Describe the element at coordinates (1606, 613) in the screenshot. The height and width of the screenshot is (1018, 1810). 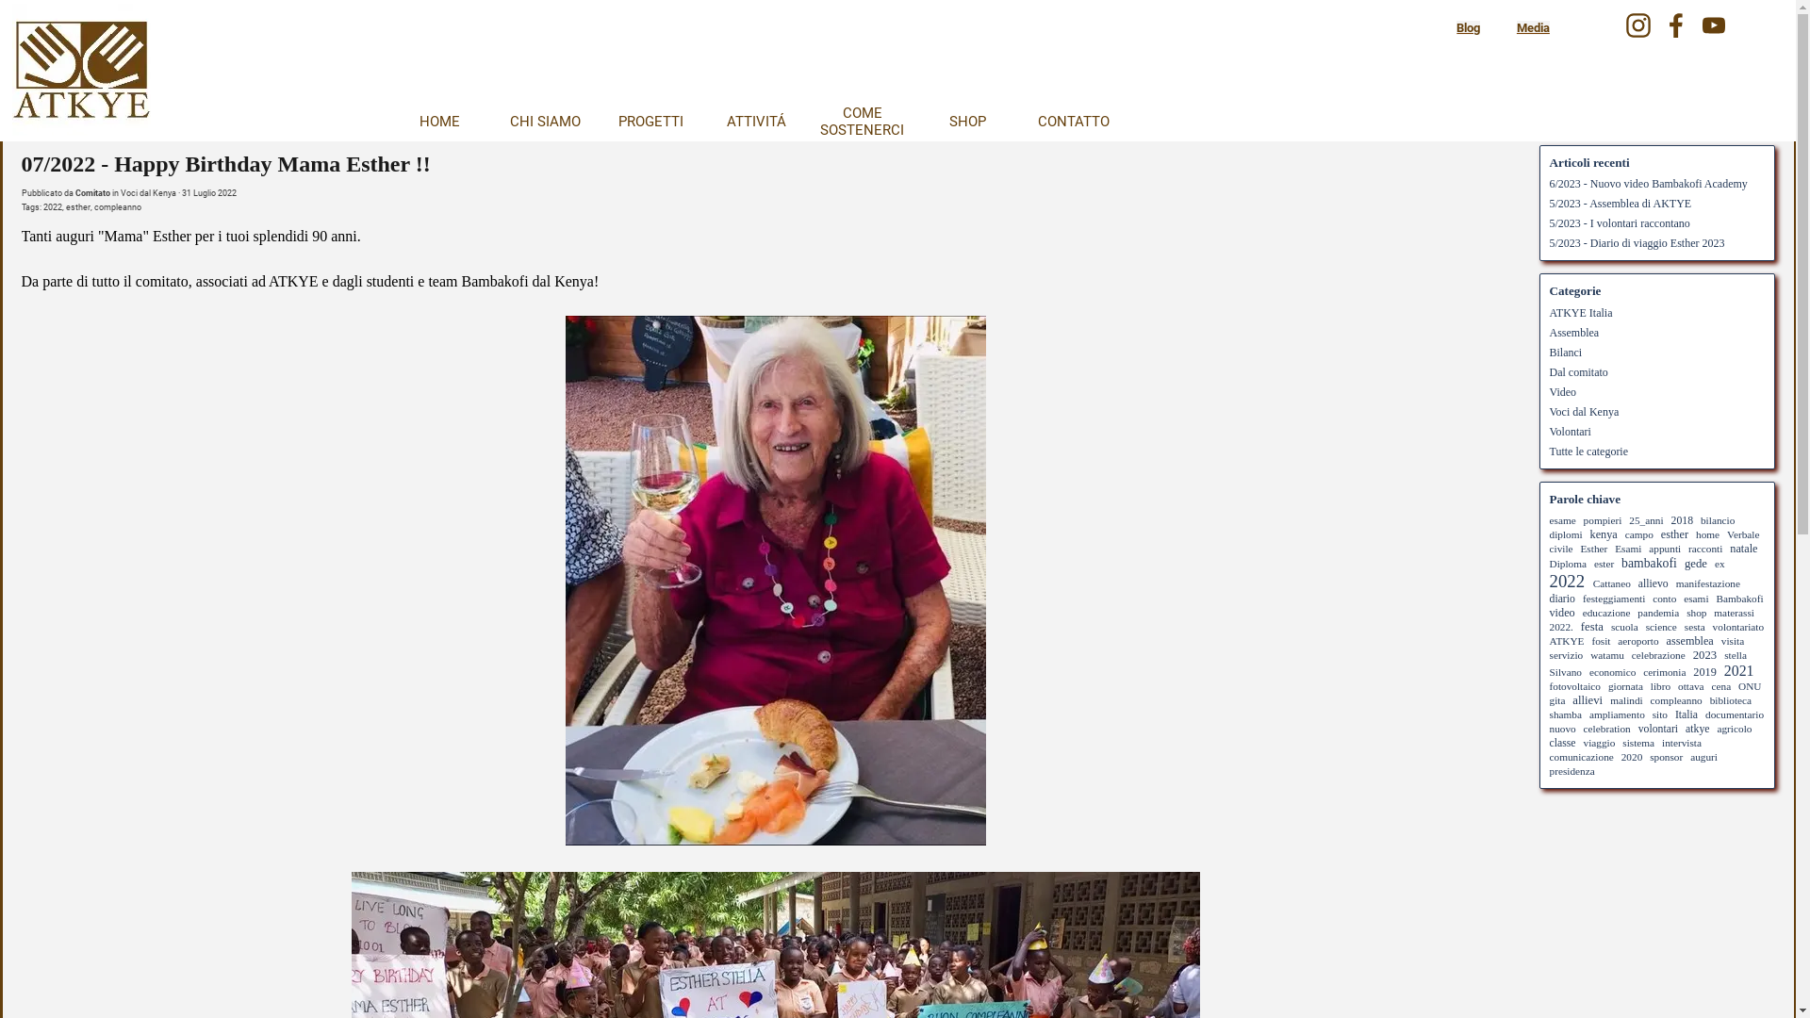
I see `educazione` at that location.